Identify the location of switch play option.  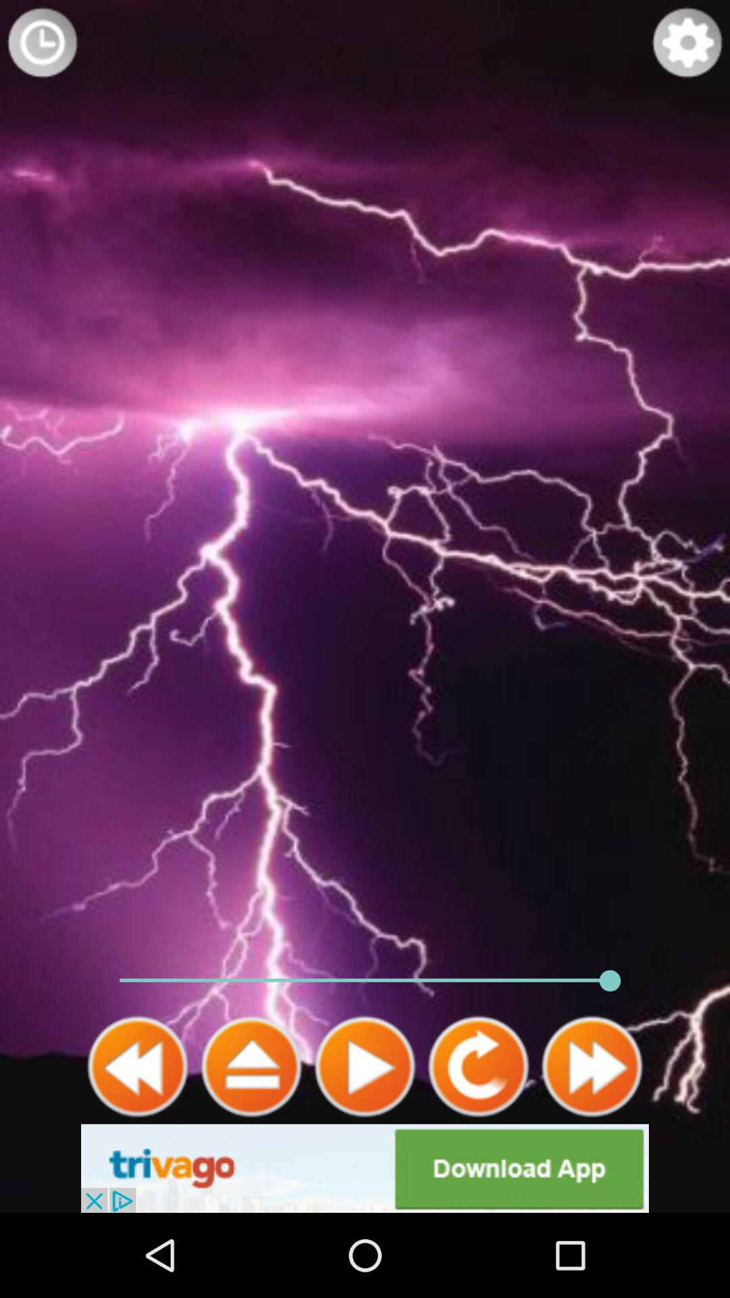
(365, 1067).